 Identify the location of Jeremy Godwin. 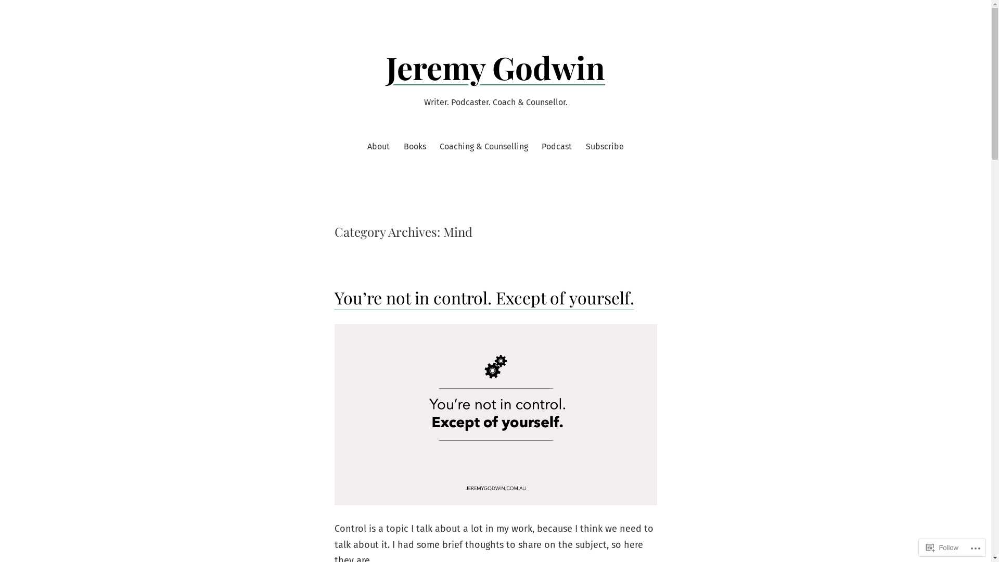
(495, 67).